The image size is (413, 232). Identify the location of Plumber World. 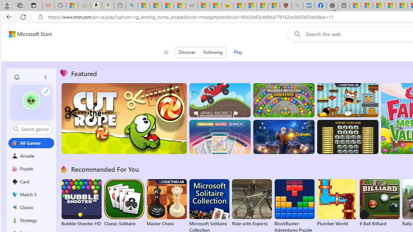
(337, 203).